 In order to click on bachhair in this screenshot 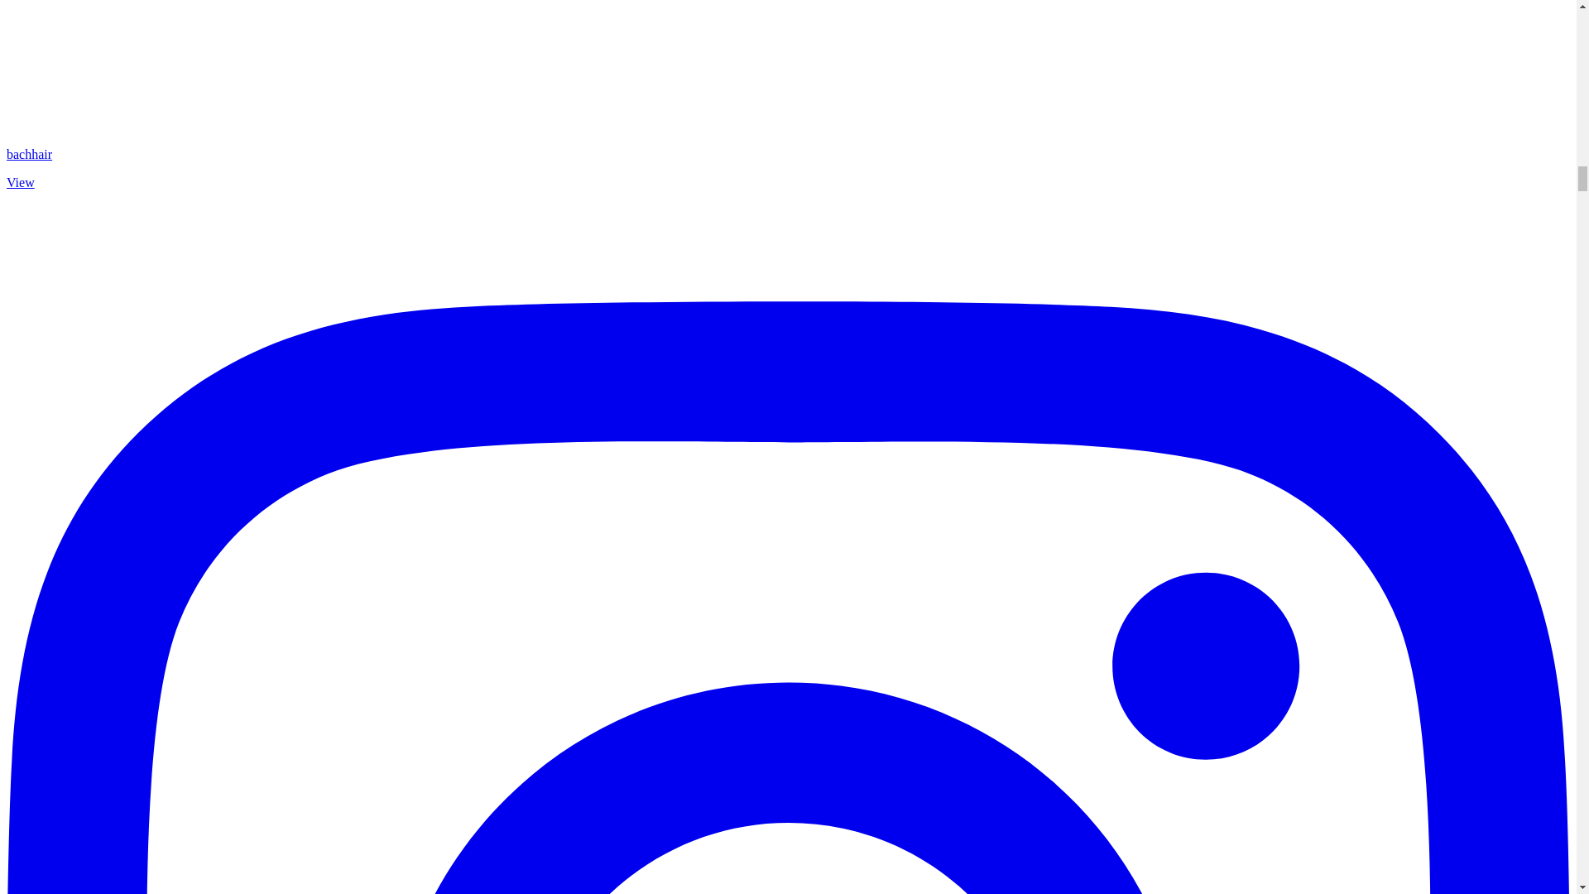, I will do `click(29, 154)`.